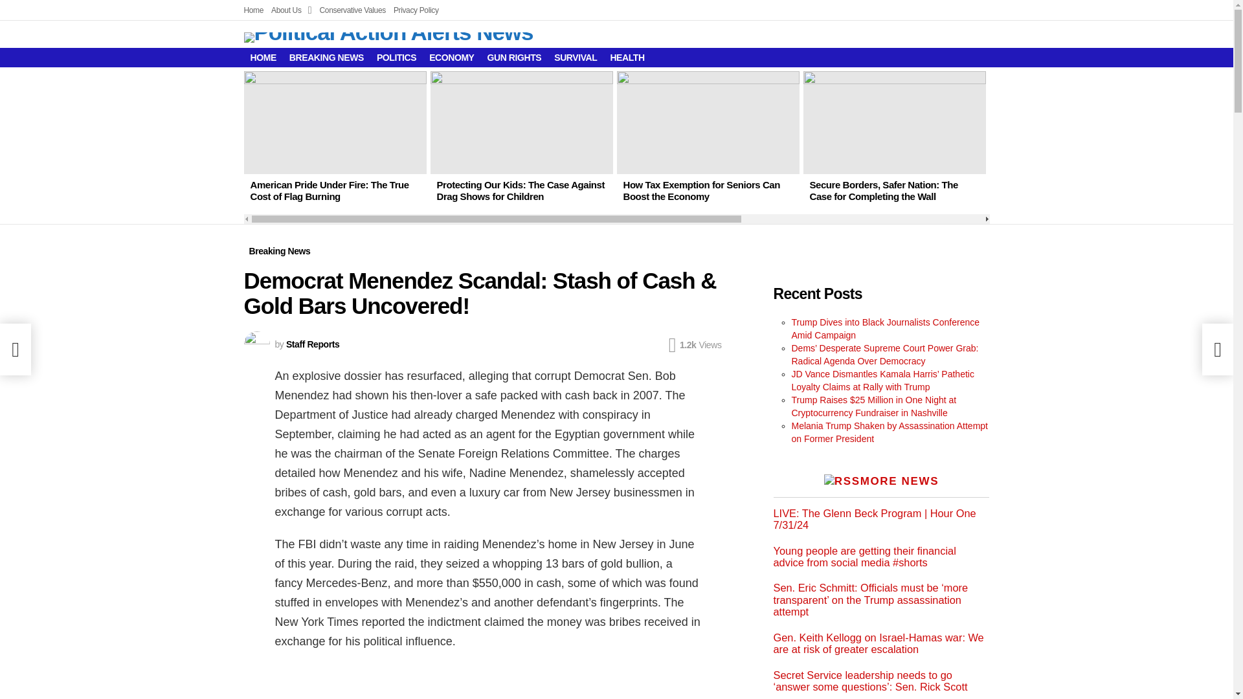 This screenshot has height=699, width=1243. Describe the element at coordinates (254, 10) in the screenshot. I see `Home` at that location.